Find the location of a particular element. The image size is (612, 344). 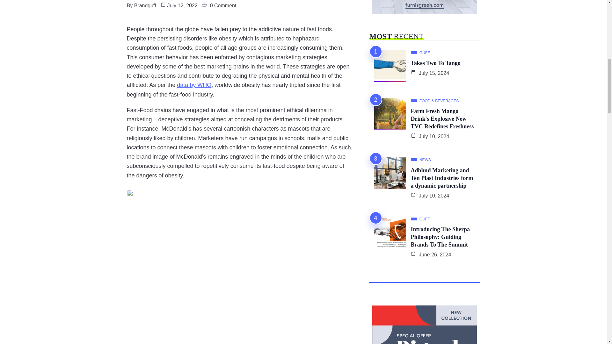

Takes Two To Tango is located at coordinates (435, 63).